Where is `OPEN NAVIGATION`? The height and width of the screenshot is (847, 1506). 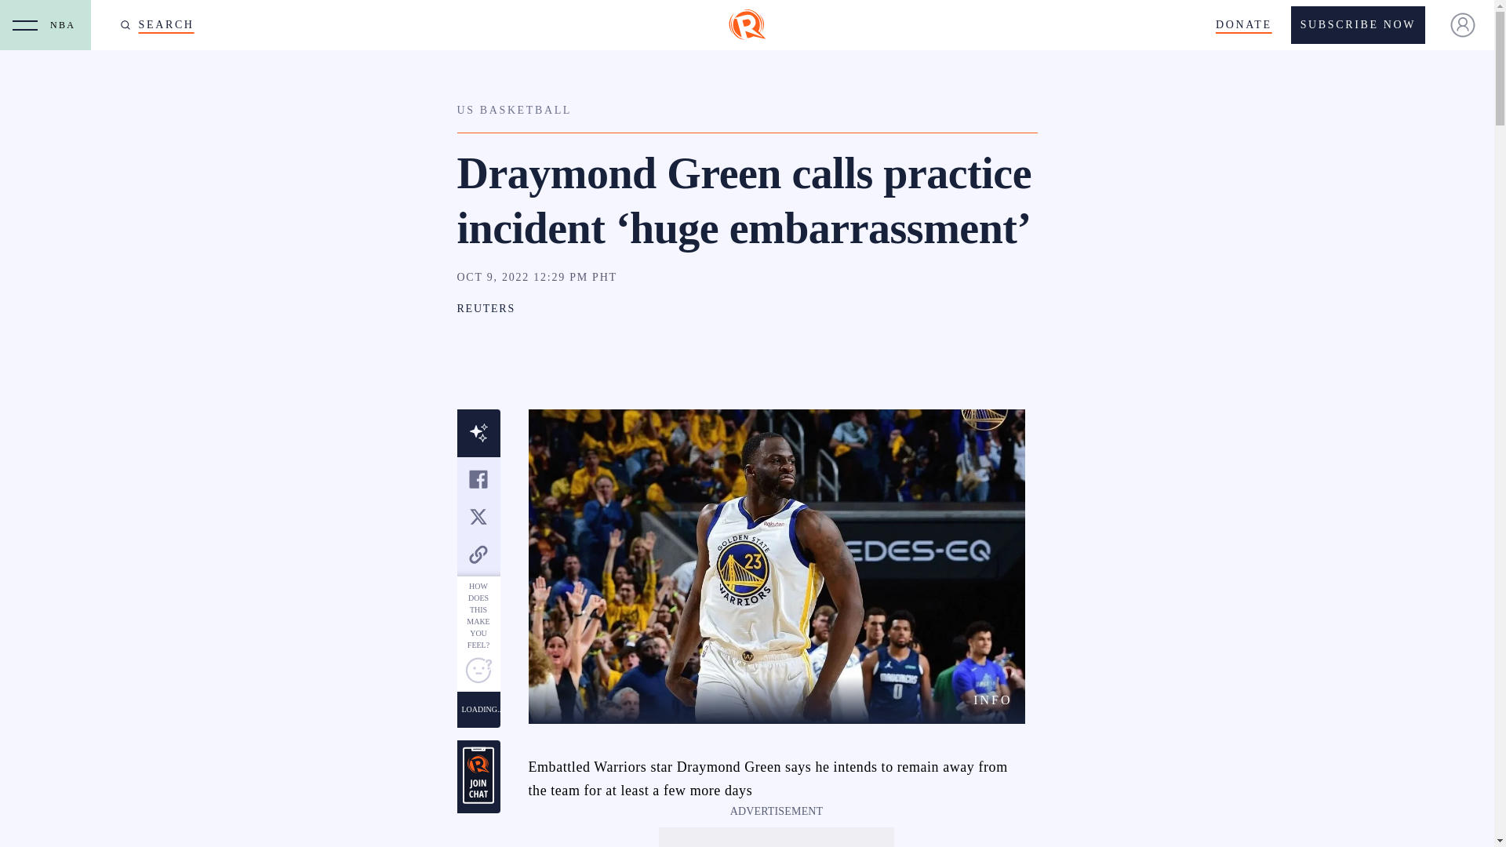
OPEN NAVIGATION is located at coordinates (25, 25).